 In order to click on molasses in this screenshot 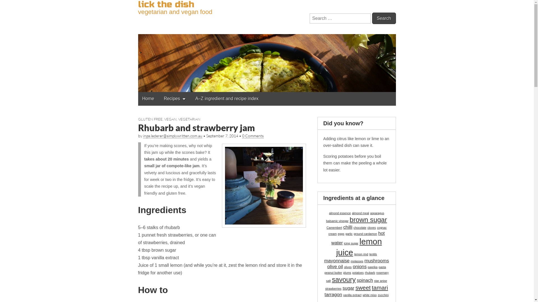, I will do `click(357, 261)`.